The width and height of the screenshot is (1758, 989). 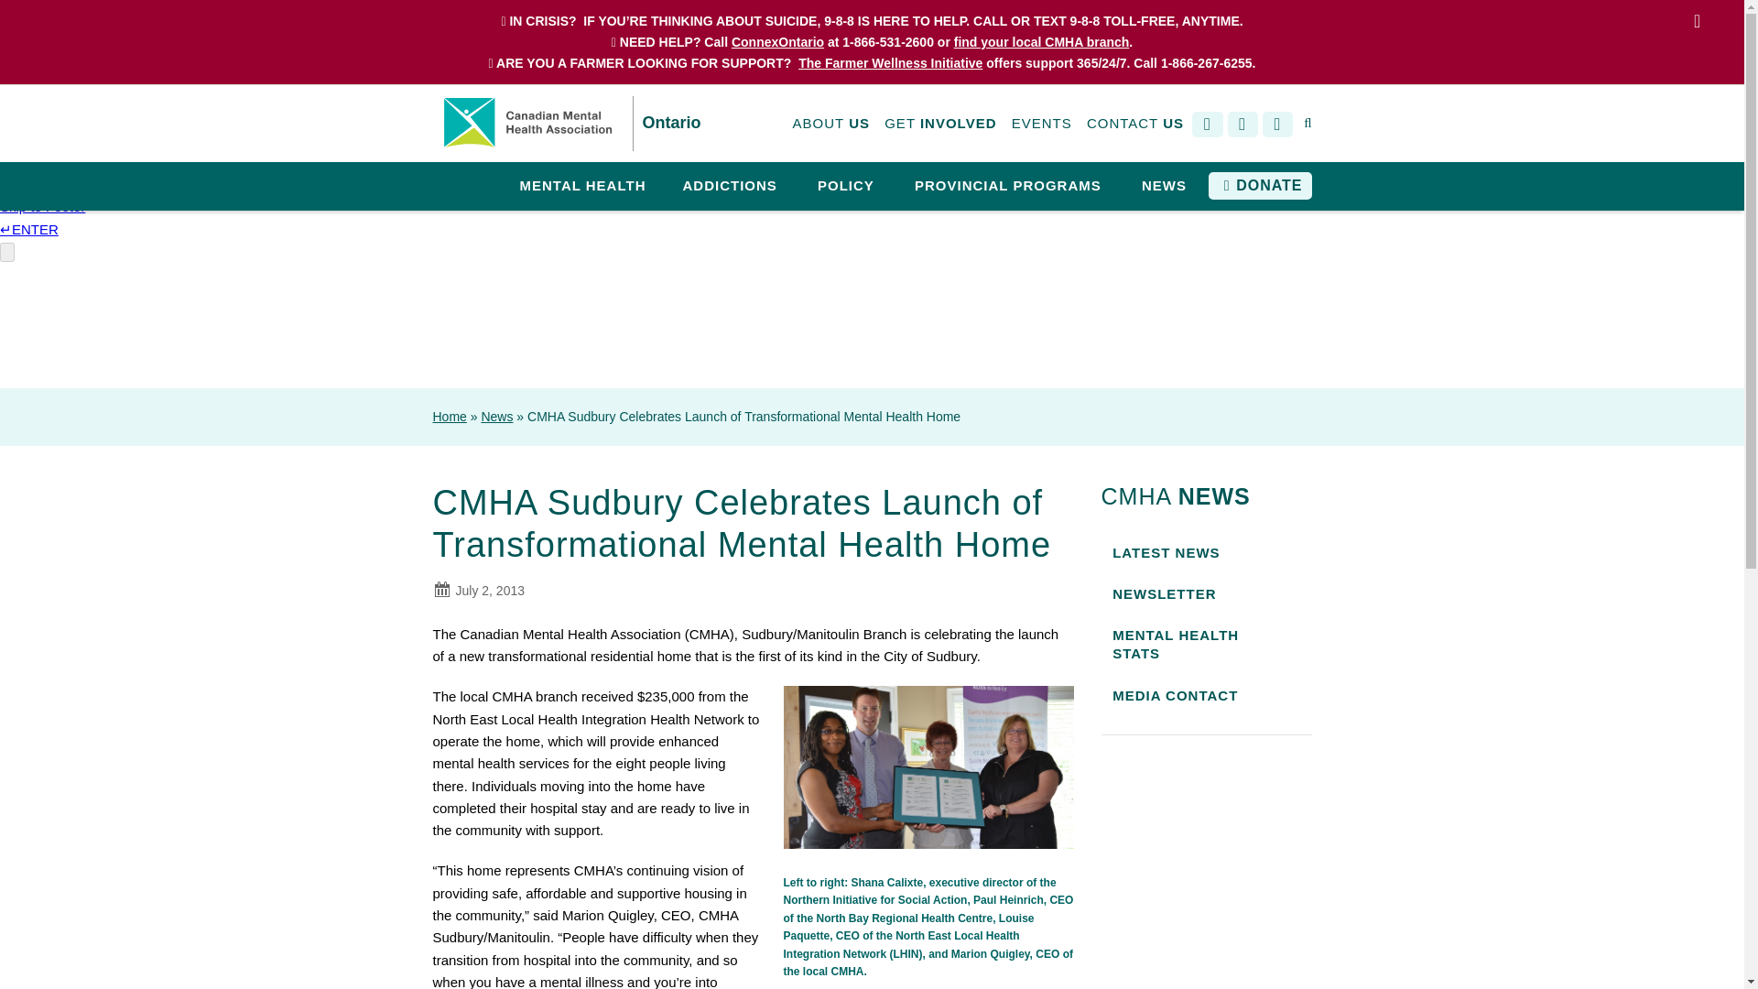 I want to click on find your local CMHA branch, so click(x=1042, y=42).